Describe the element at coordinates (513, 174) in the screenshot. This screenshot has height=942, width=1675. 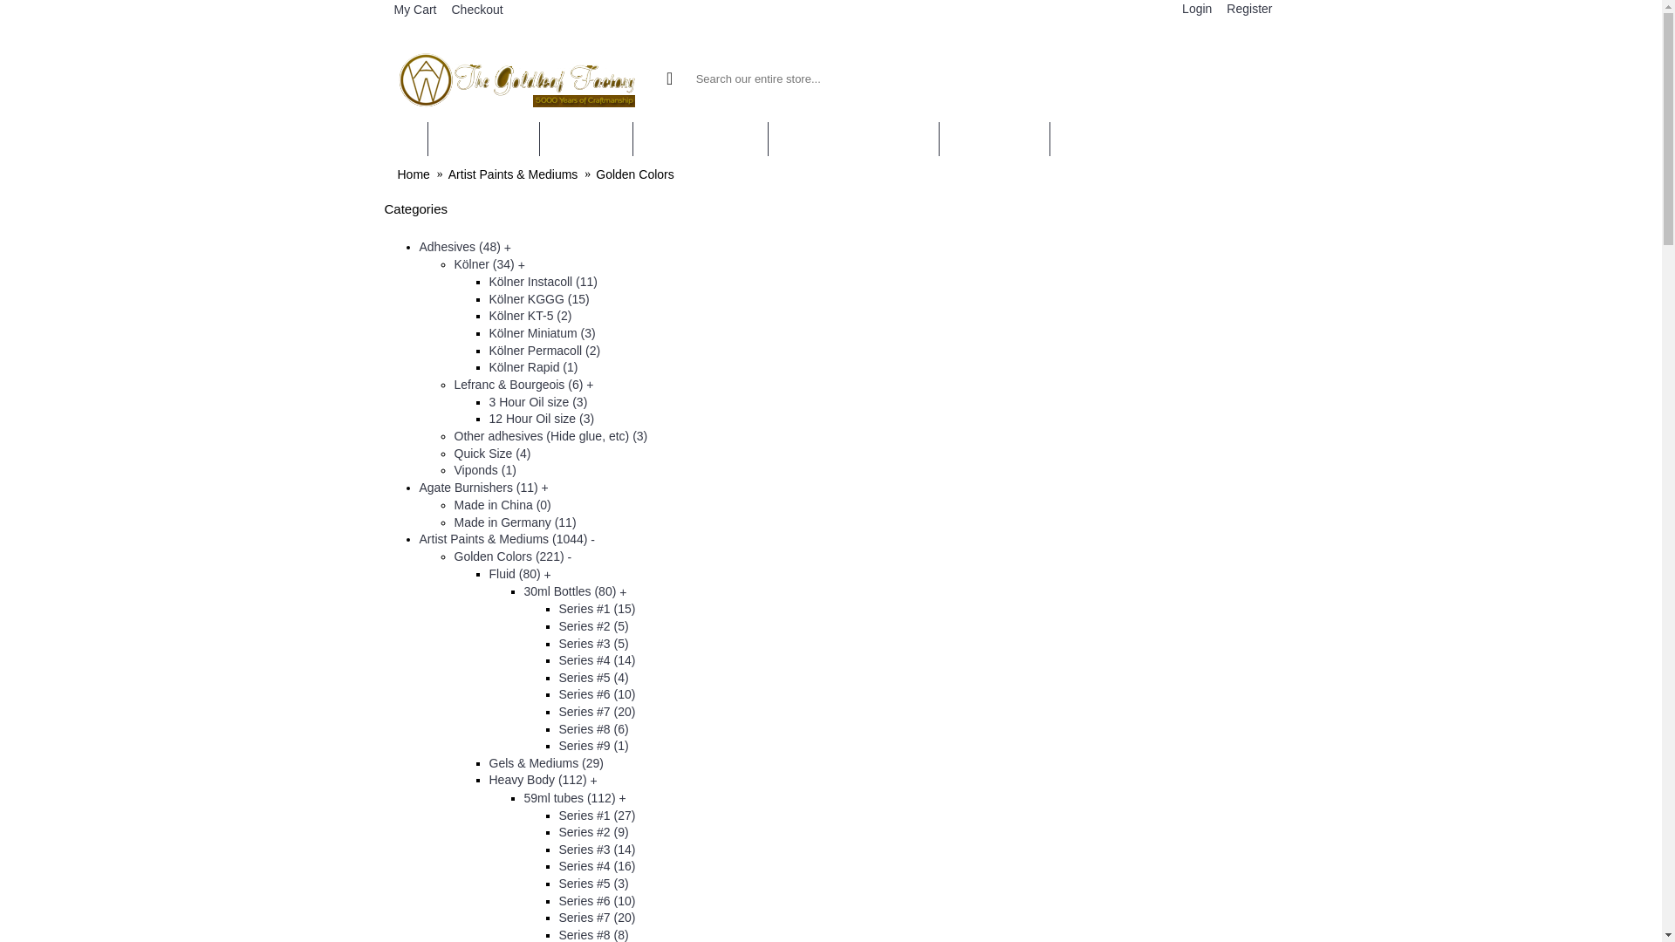
I see `Artist Paints & Mediums` at that location.